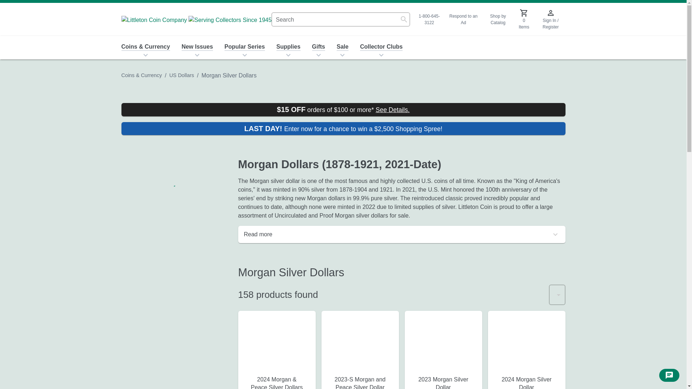 This screenshot has width=692, height=389. I want to click on Shop by Catalog, so click(498, 19).